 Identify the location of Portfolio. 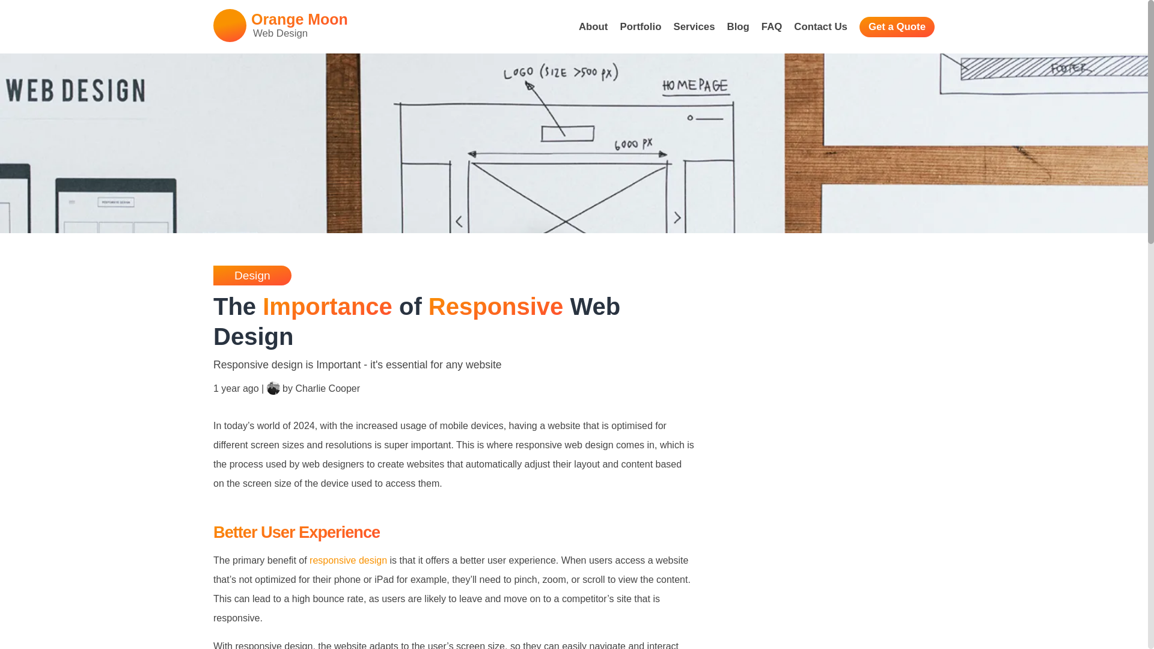
(347, 560).